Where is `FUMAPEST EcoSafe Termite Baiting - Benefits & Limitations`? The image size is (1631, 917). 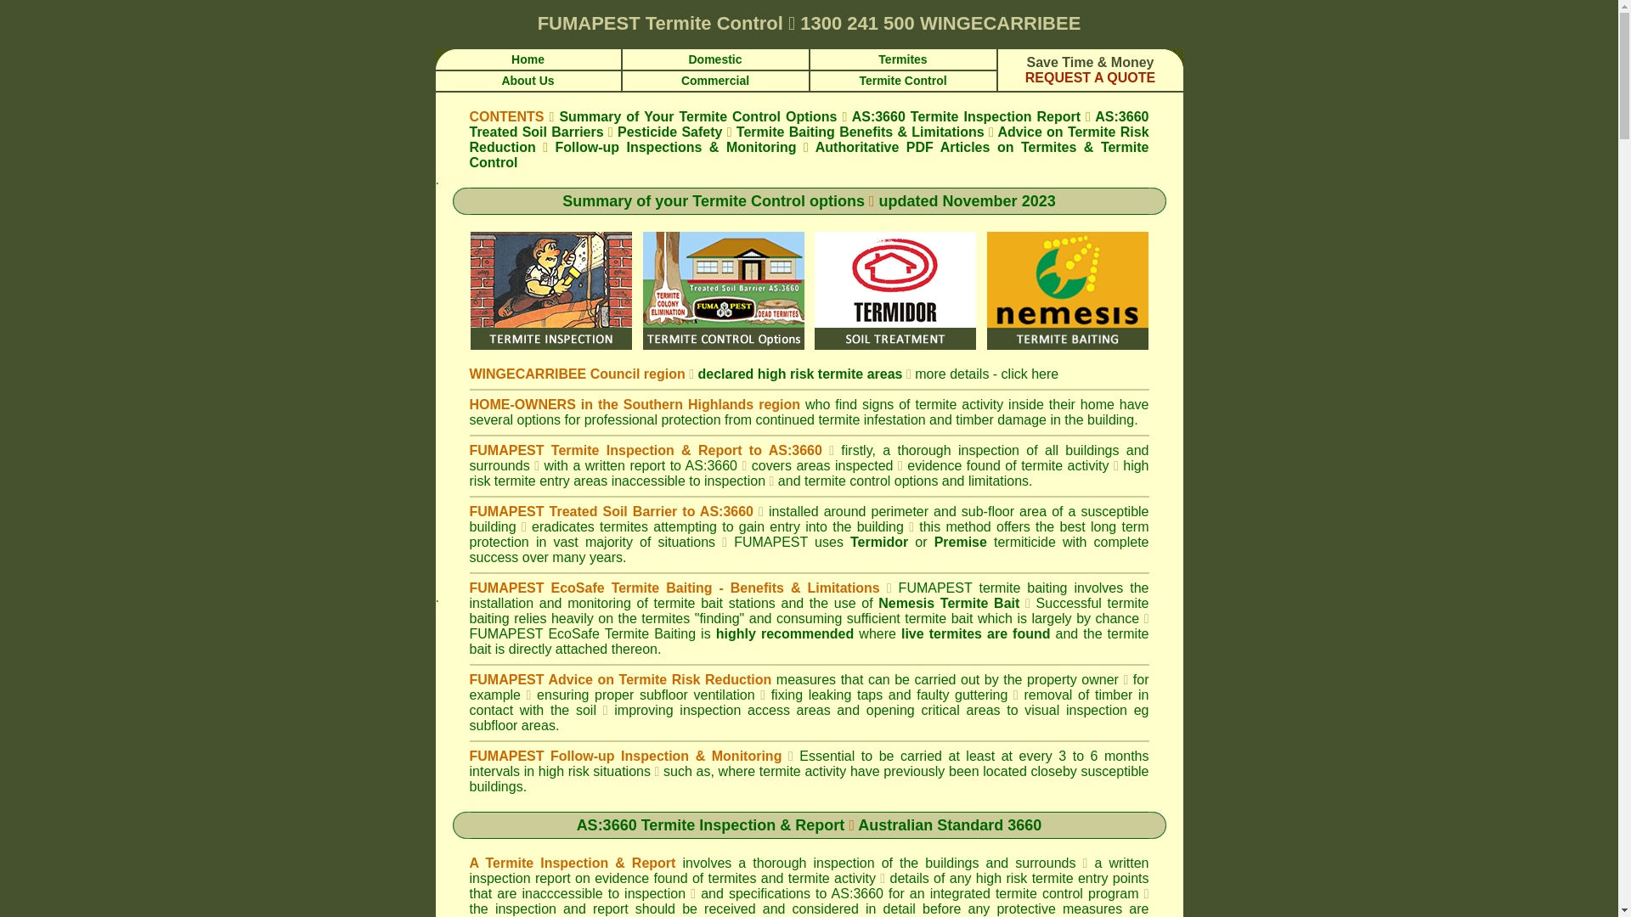
FUMAPEST EcoSafe Termite Baiting - Benefits & Limitations is located at coordinates (678, 588).